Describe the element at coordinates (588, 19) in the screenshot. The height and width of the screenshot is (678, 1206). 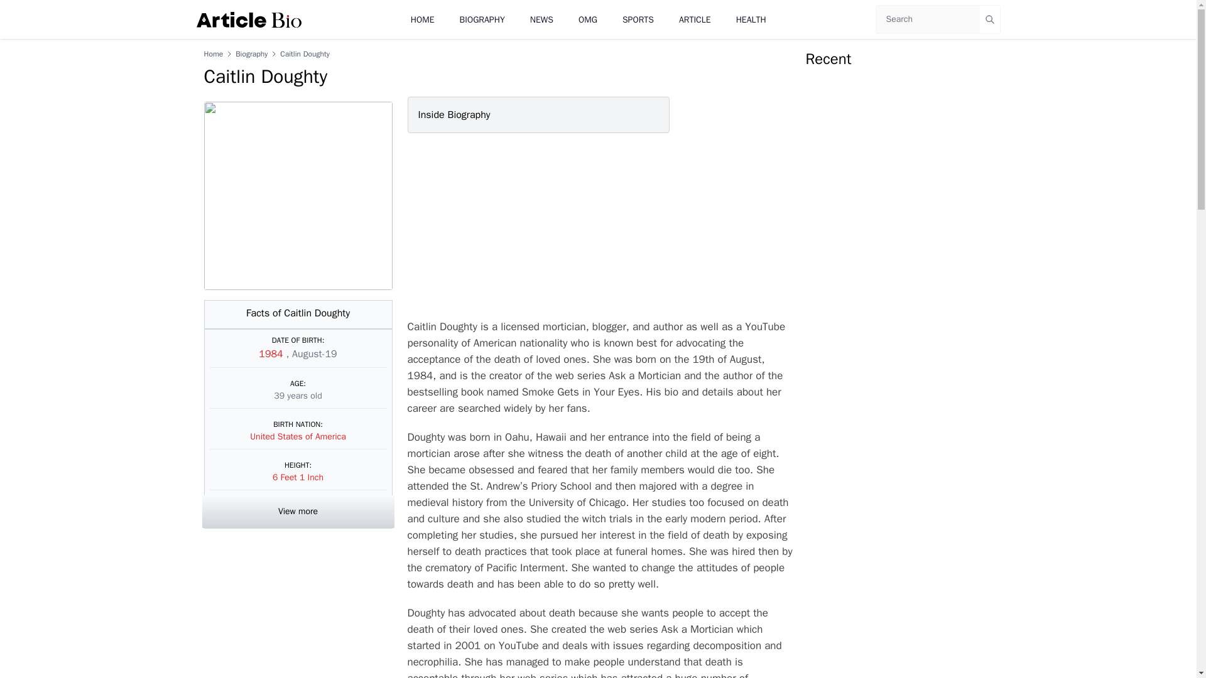
I see `OMG` at that location.